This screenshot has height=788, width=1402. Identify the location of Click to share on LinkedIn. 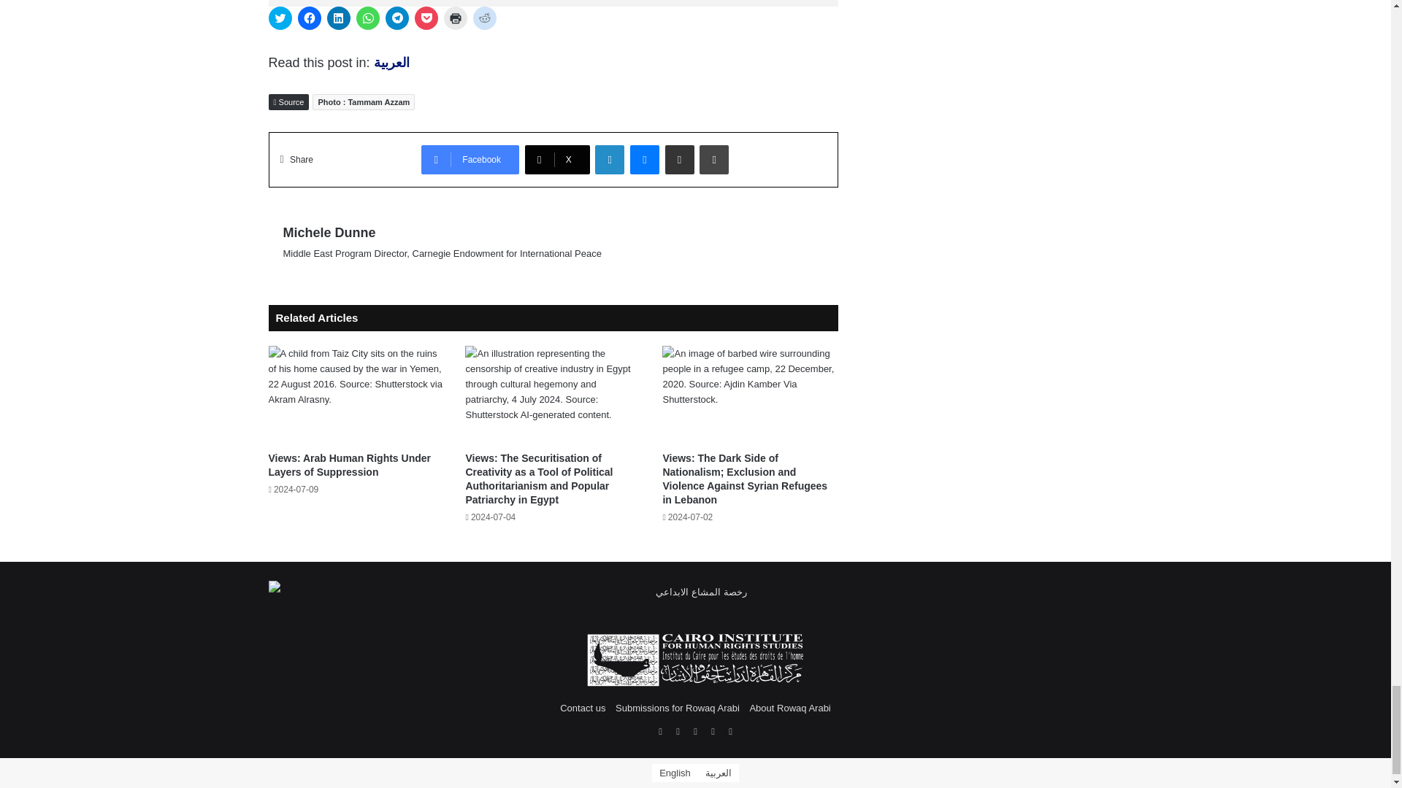
(339, 18).